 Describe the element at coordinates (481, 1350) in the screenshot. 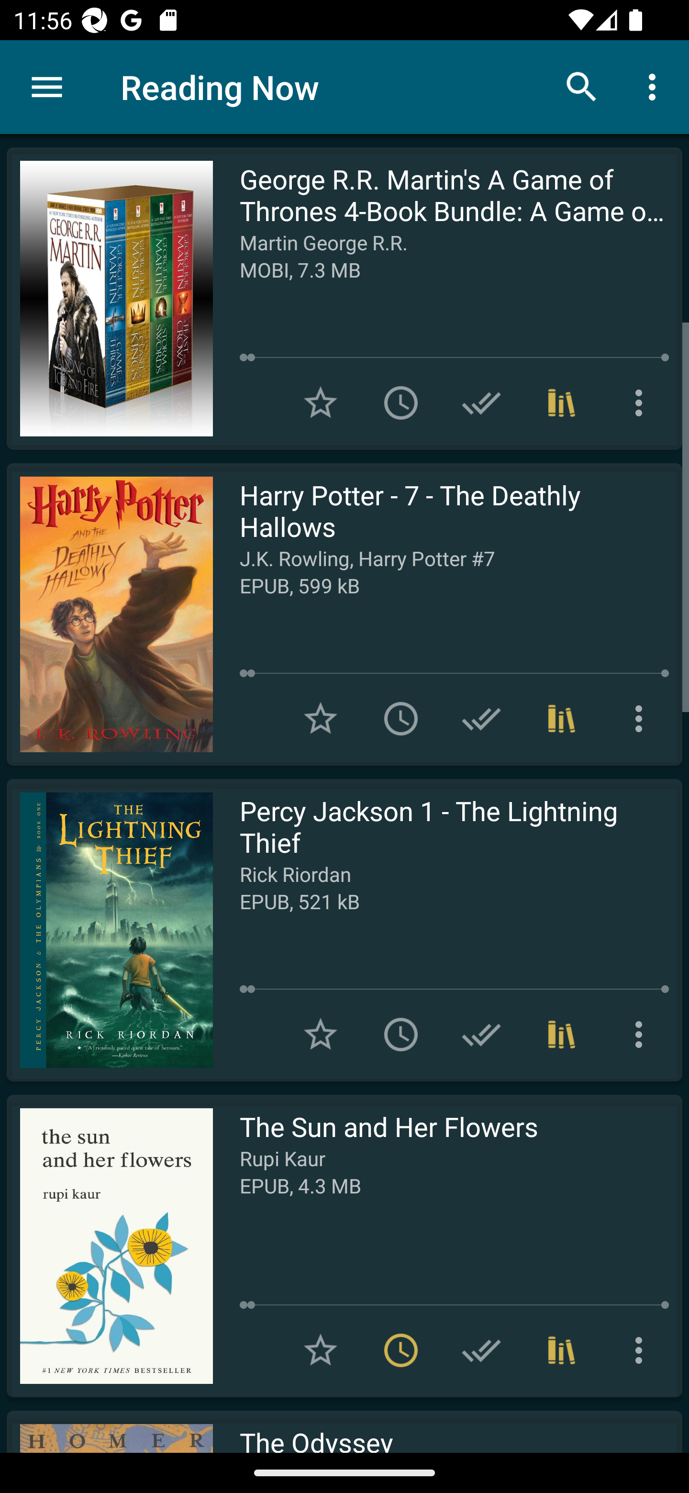

I see `Add to Have read` at that location.